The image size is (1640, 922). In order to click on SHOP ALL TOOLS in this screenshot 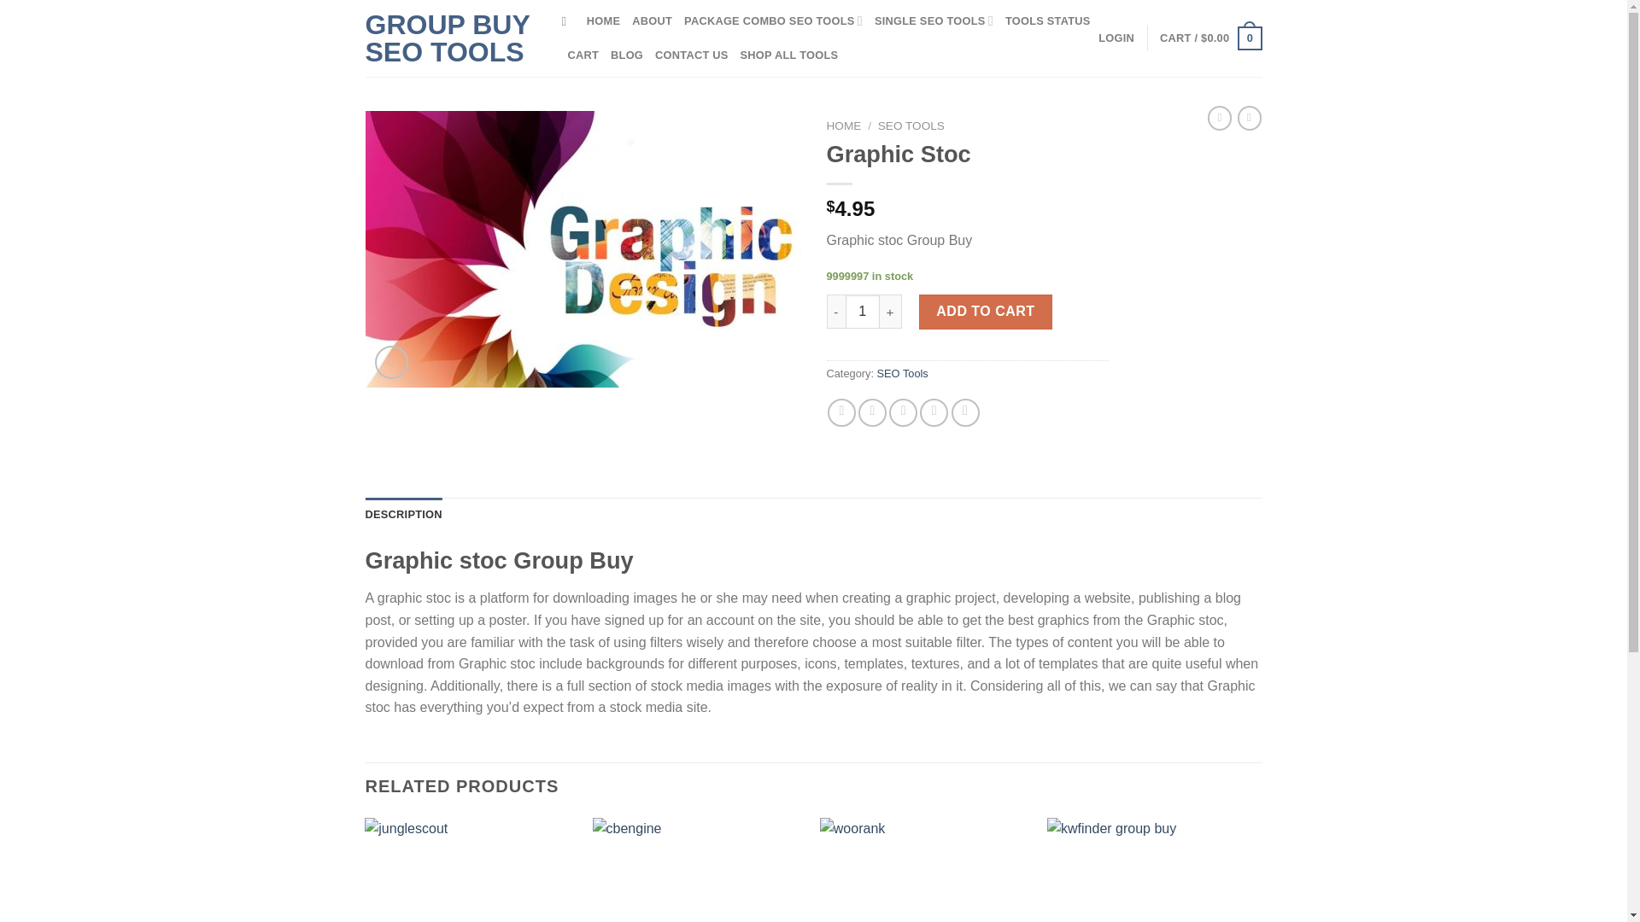, I will do `click(789, 55)`.